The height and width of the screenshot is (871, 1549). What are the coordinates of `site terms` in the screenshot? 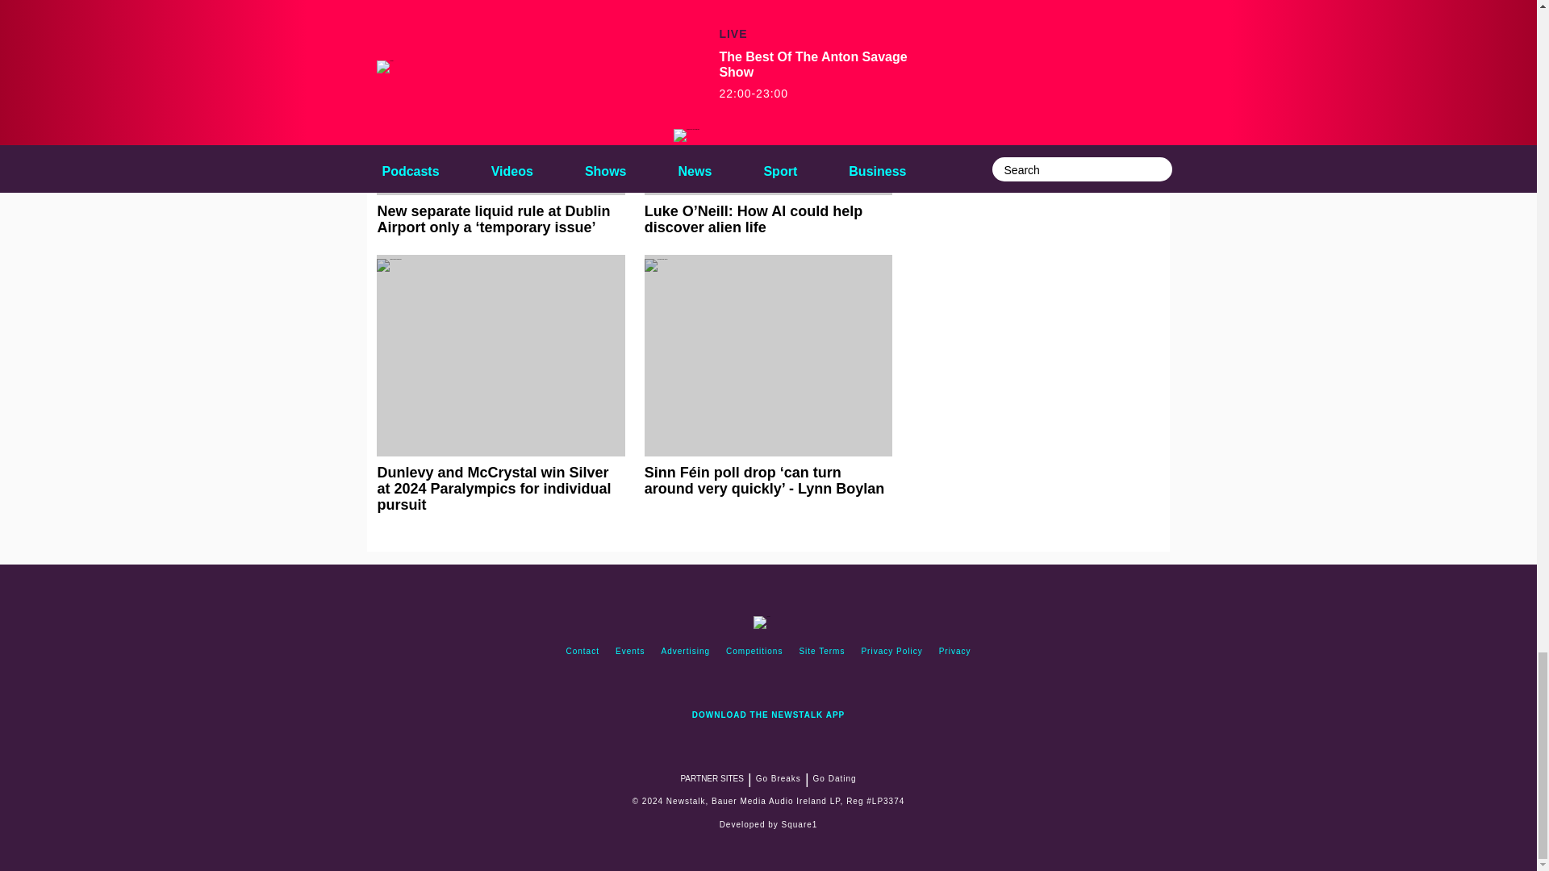 It's located at (821, 652).